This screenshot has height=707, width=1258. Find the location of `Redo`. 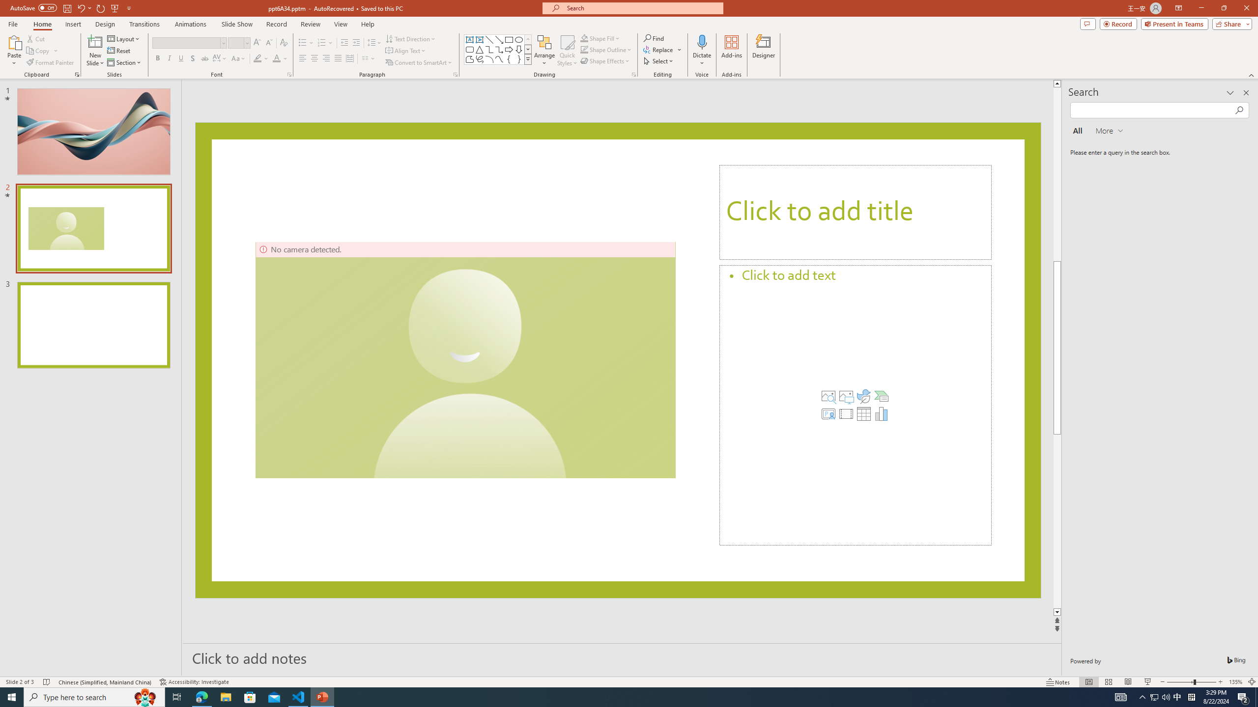

Redo is located at coordinates (101, 8).